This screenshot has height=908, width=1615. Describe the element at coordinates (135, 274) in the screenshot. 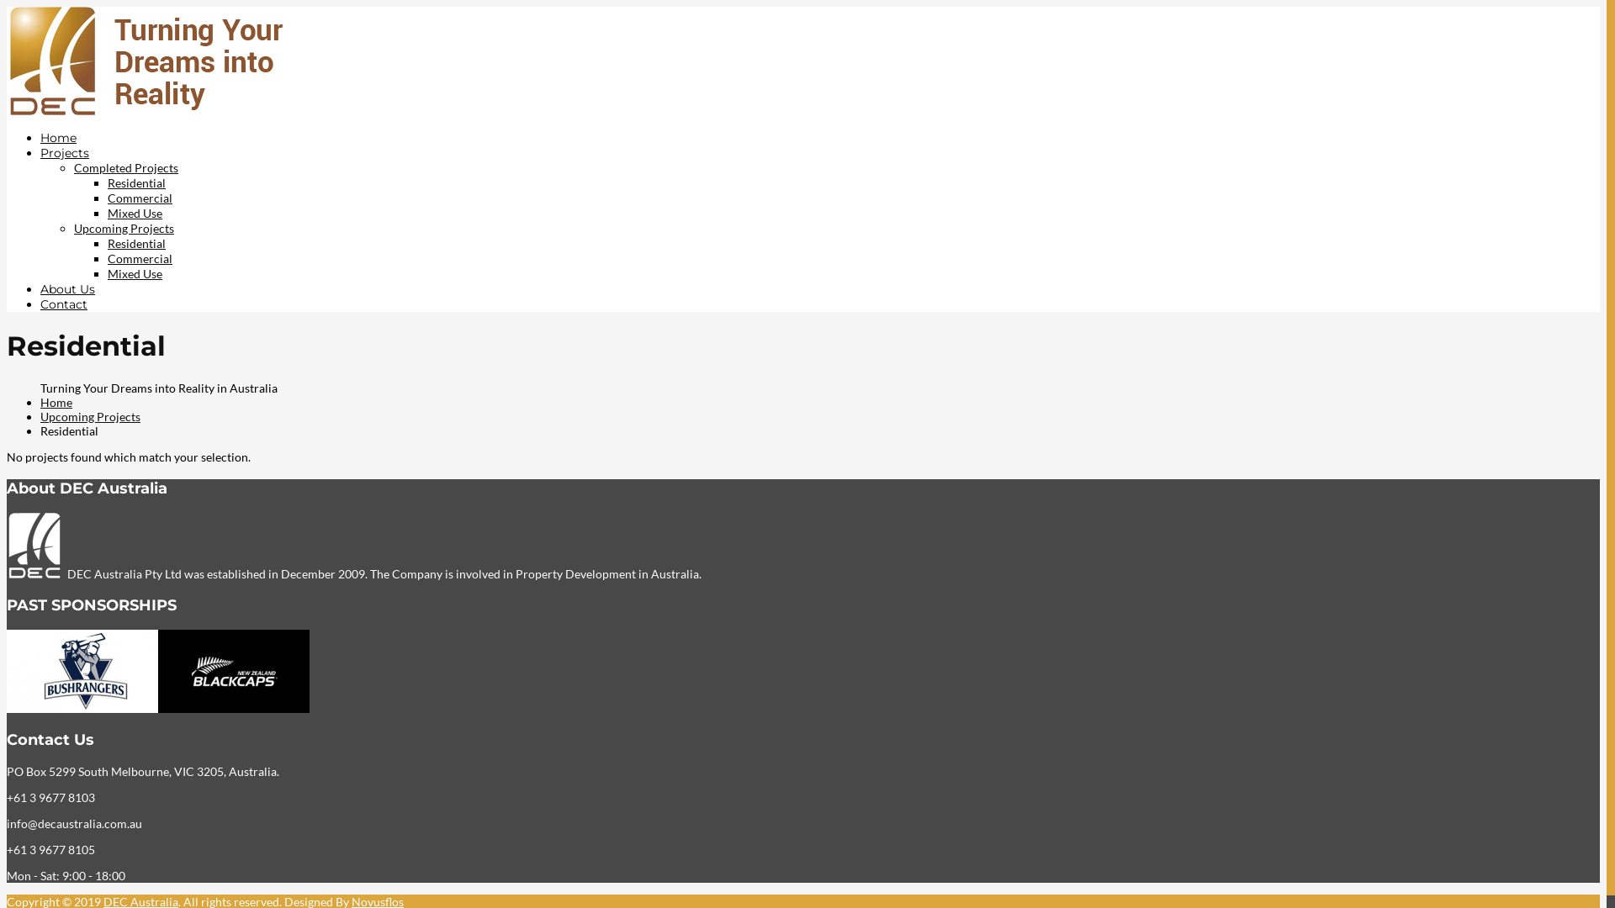

I see `Mixed Use` at that location.